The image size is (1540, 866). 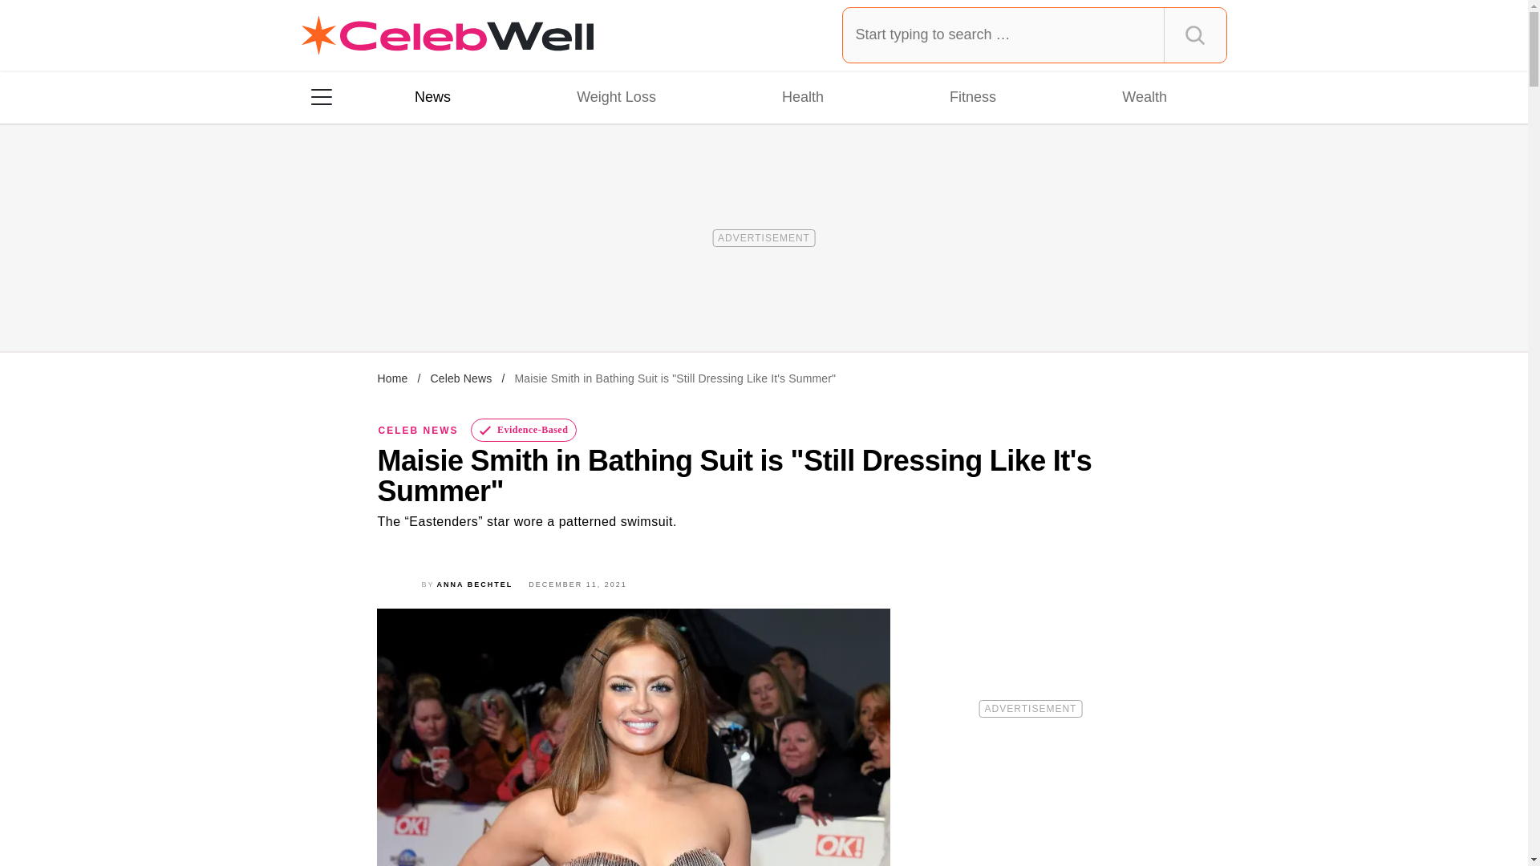 What do you see at coordinates (432, 96) in the screenshot?
I see `News` at bounding box center [432, 96].